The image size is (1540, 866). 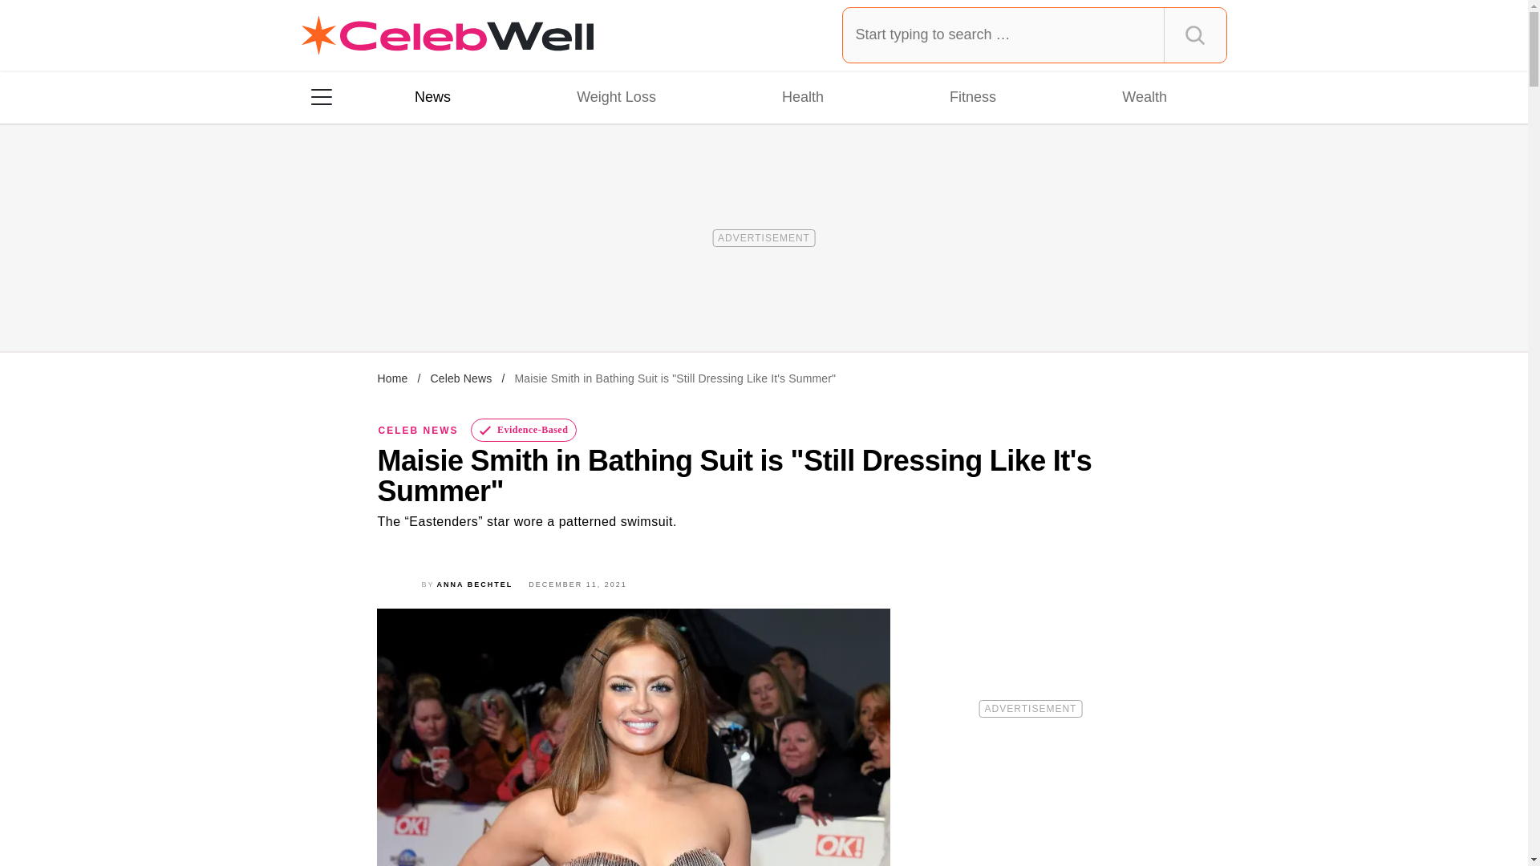 What do you see at coordinates (432, 96) in the screenshot?
I see `News` at bounding box center [432, 96].